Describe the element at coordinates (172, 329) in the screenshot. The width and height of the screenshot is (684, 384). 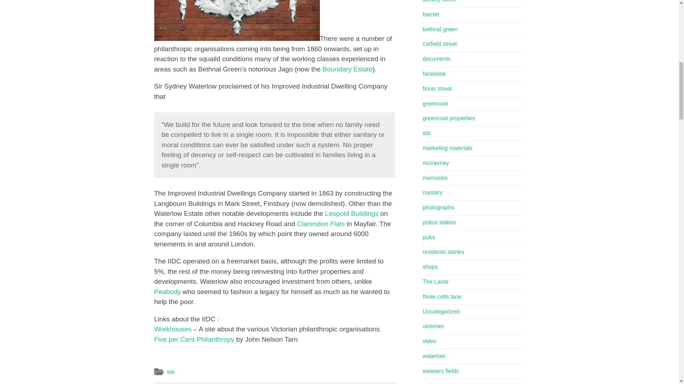
I see `Workhouses` at that location.